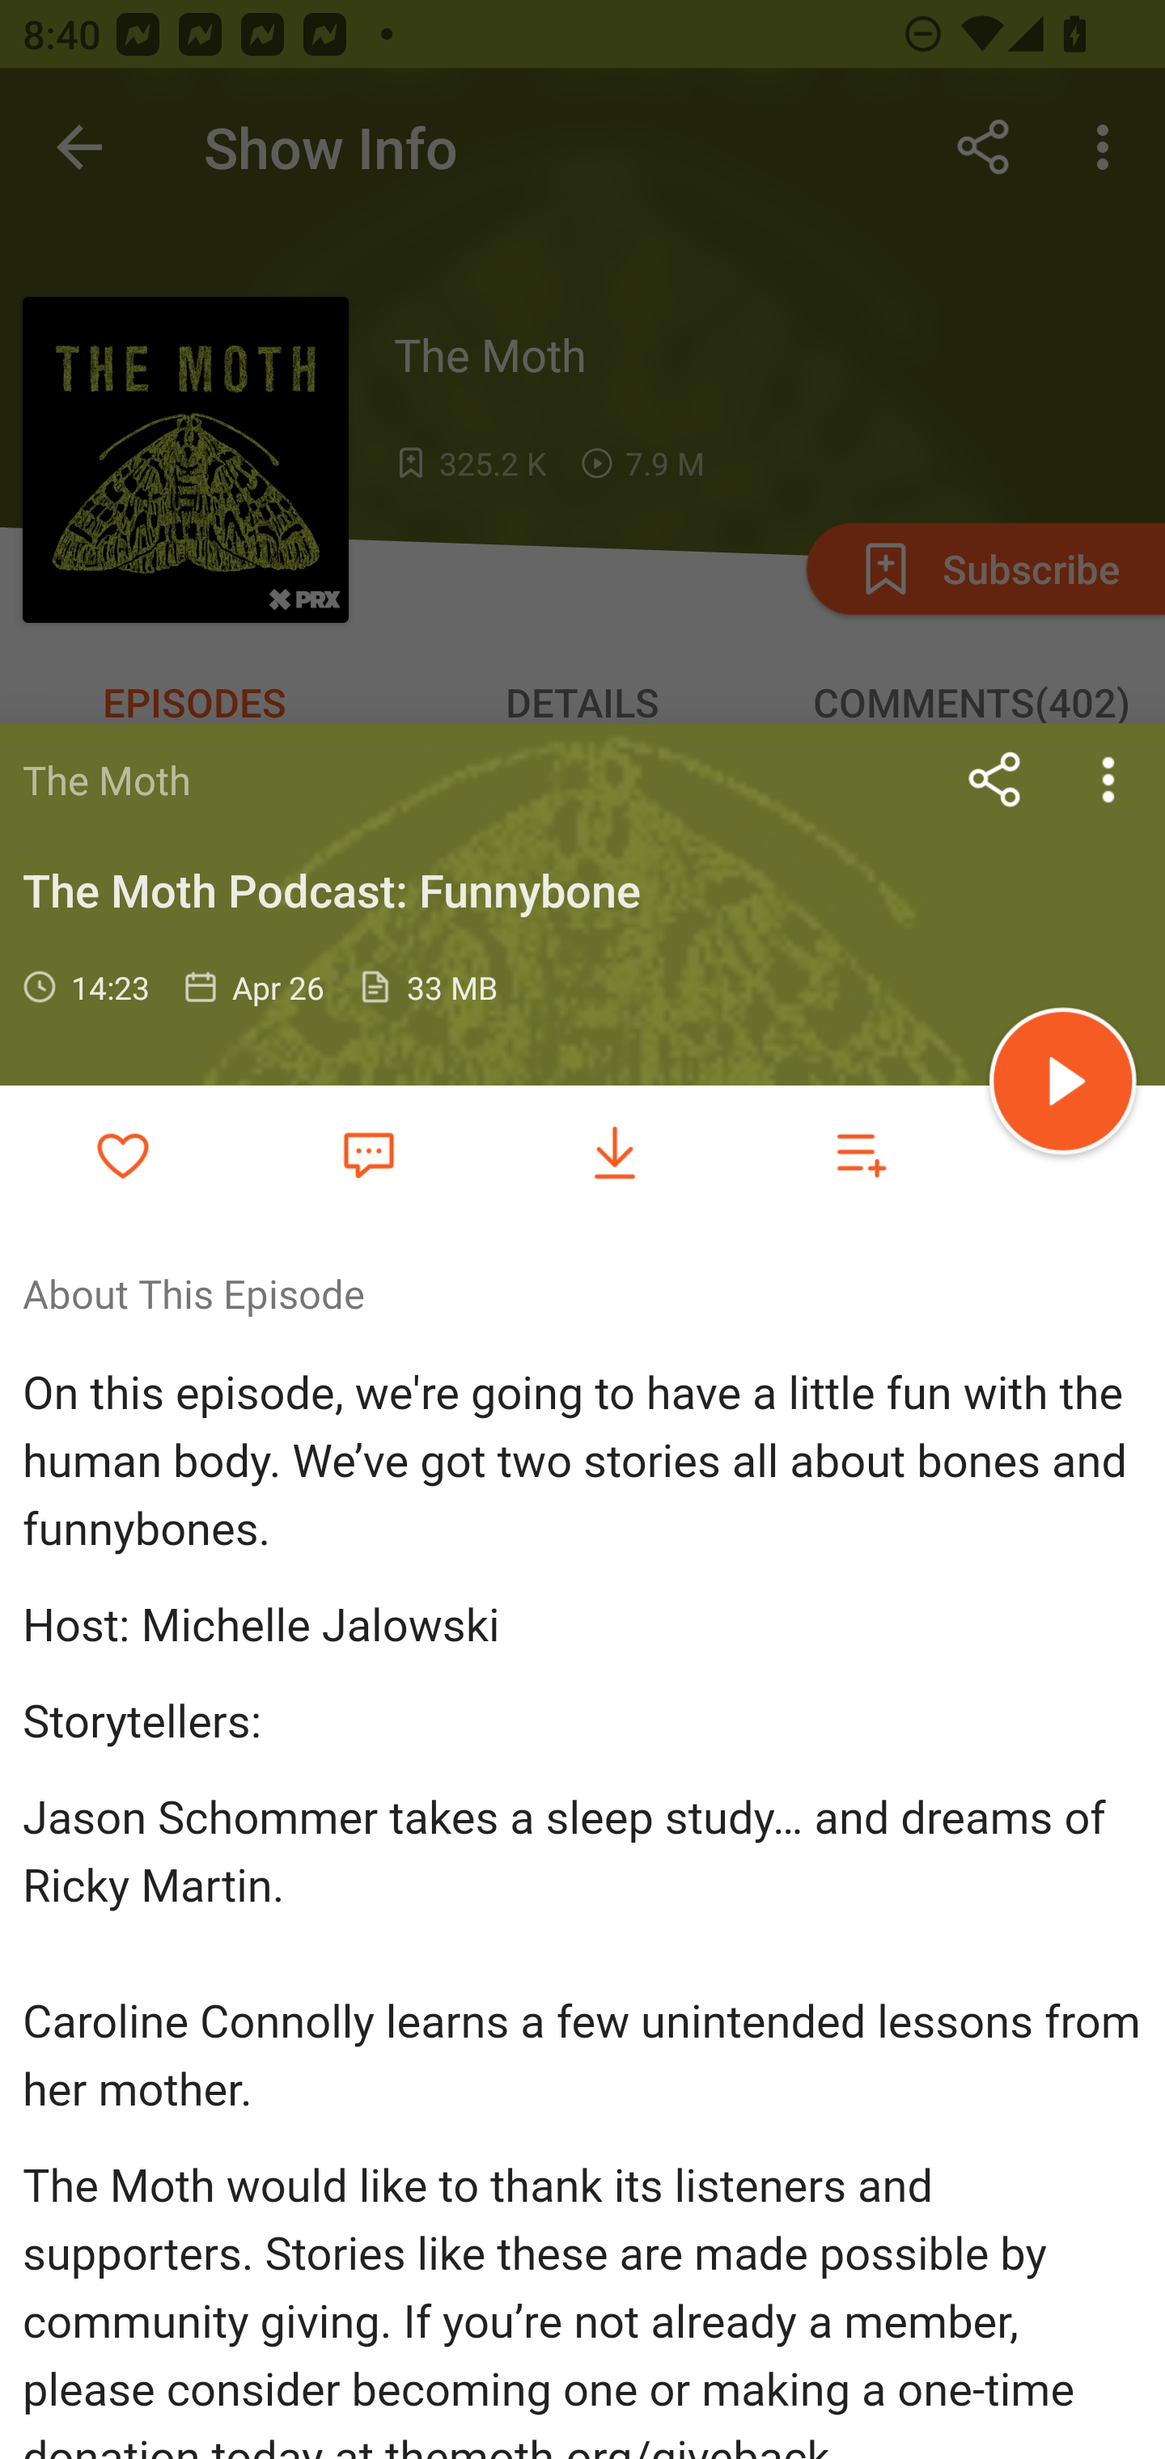 The height and width of the screenshot is (2459, 1165). Describe the element at coordinates (995, 779) in the screenshot. I see `Share` at that location.